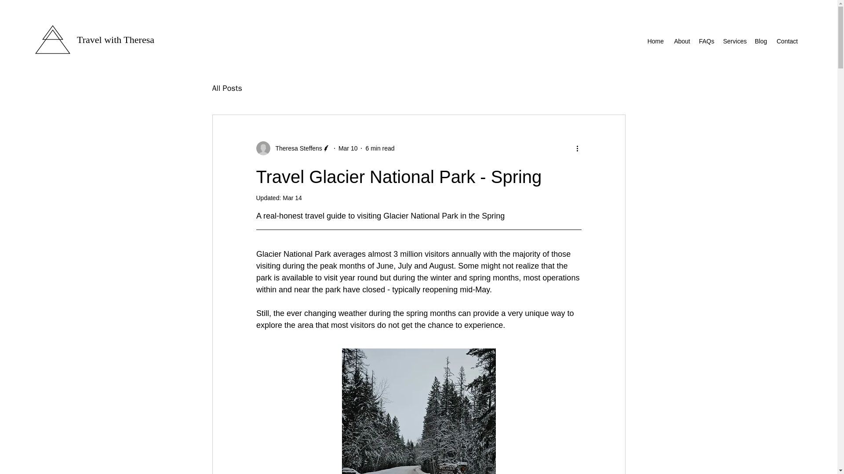  What do you see at coordinates (787, 41) in the screenshot?
I see `Contact` at bounding box center [787, 41].